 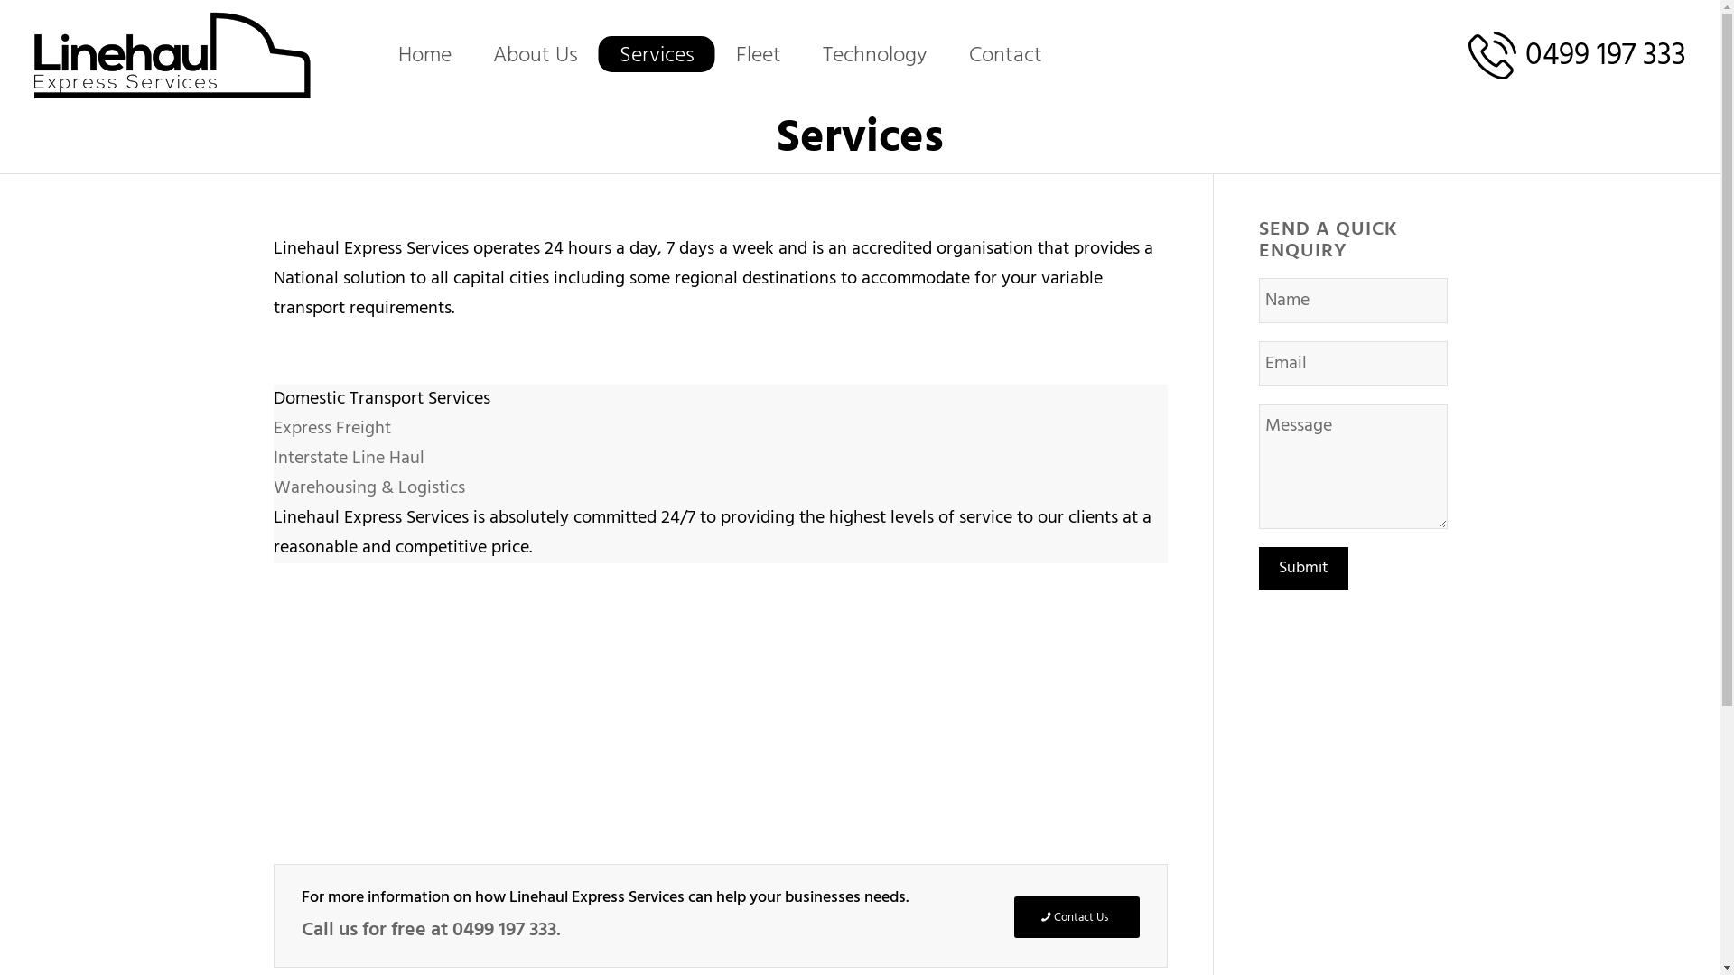 What do you see at coordinates (1304, 569) in the screenshot?
I see `Submit` at bounding box center [1304, 569].